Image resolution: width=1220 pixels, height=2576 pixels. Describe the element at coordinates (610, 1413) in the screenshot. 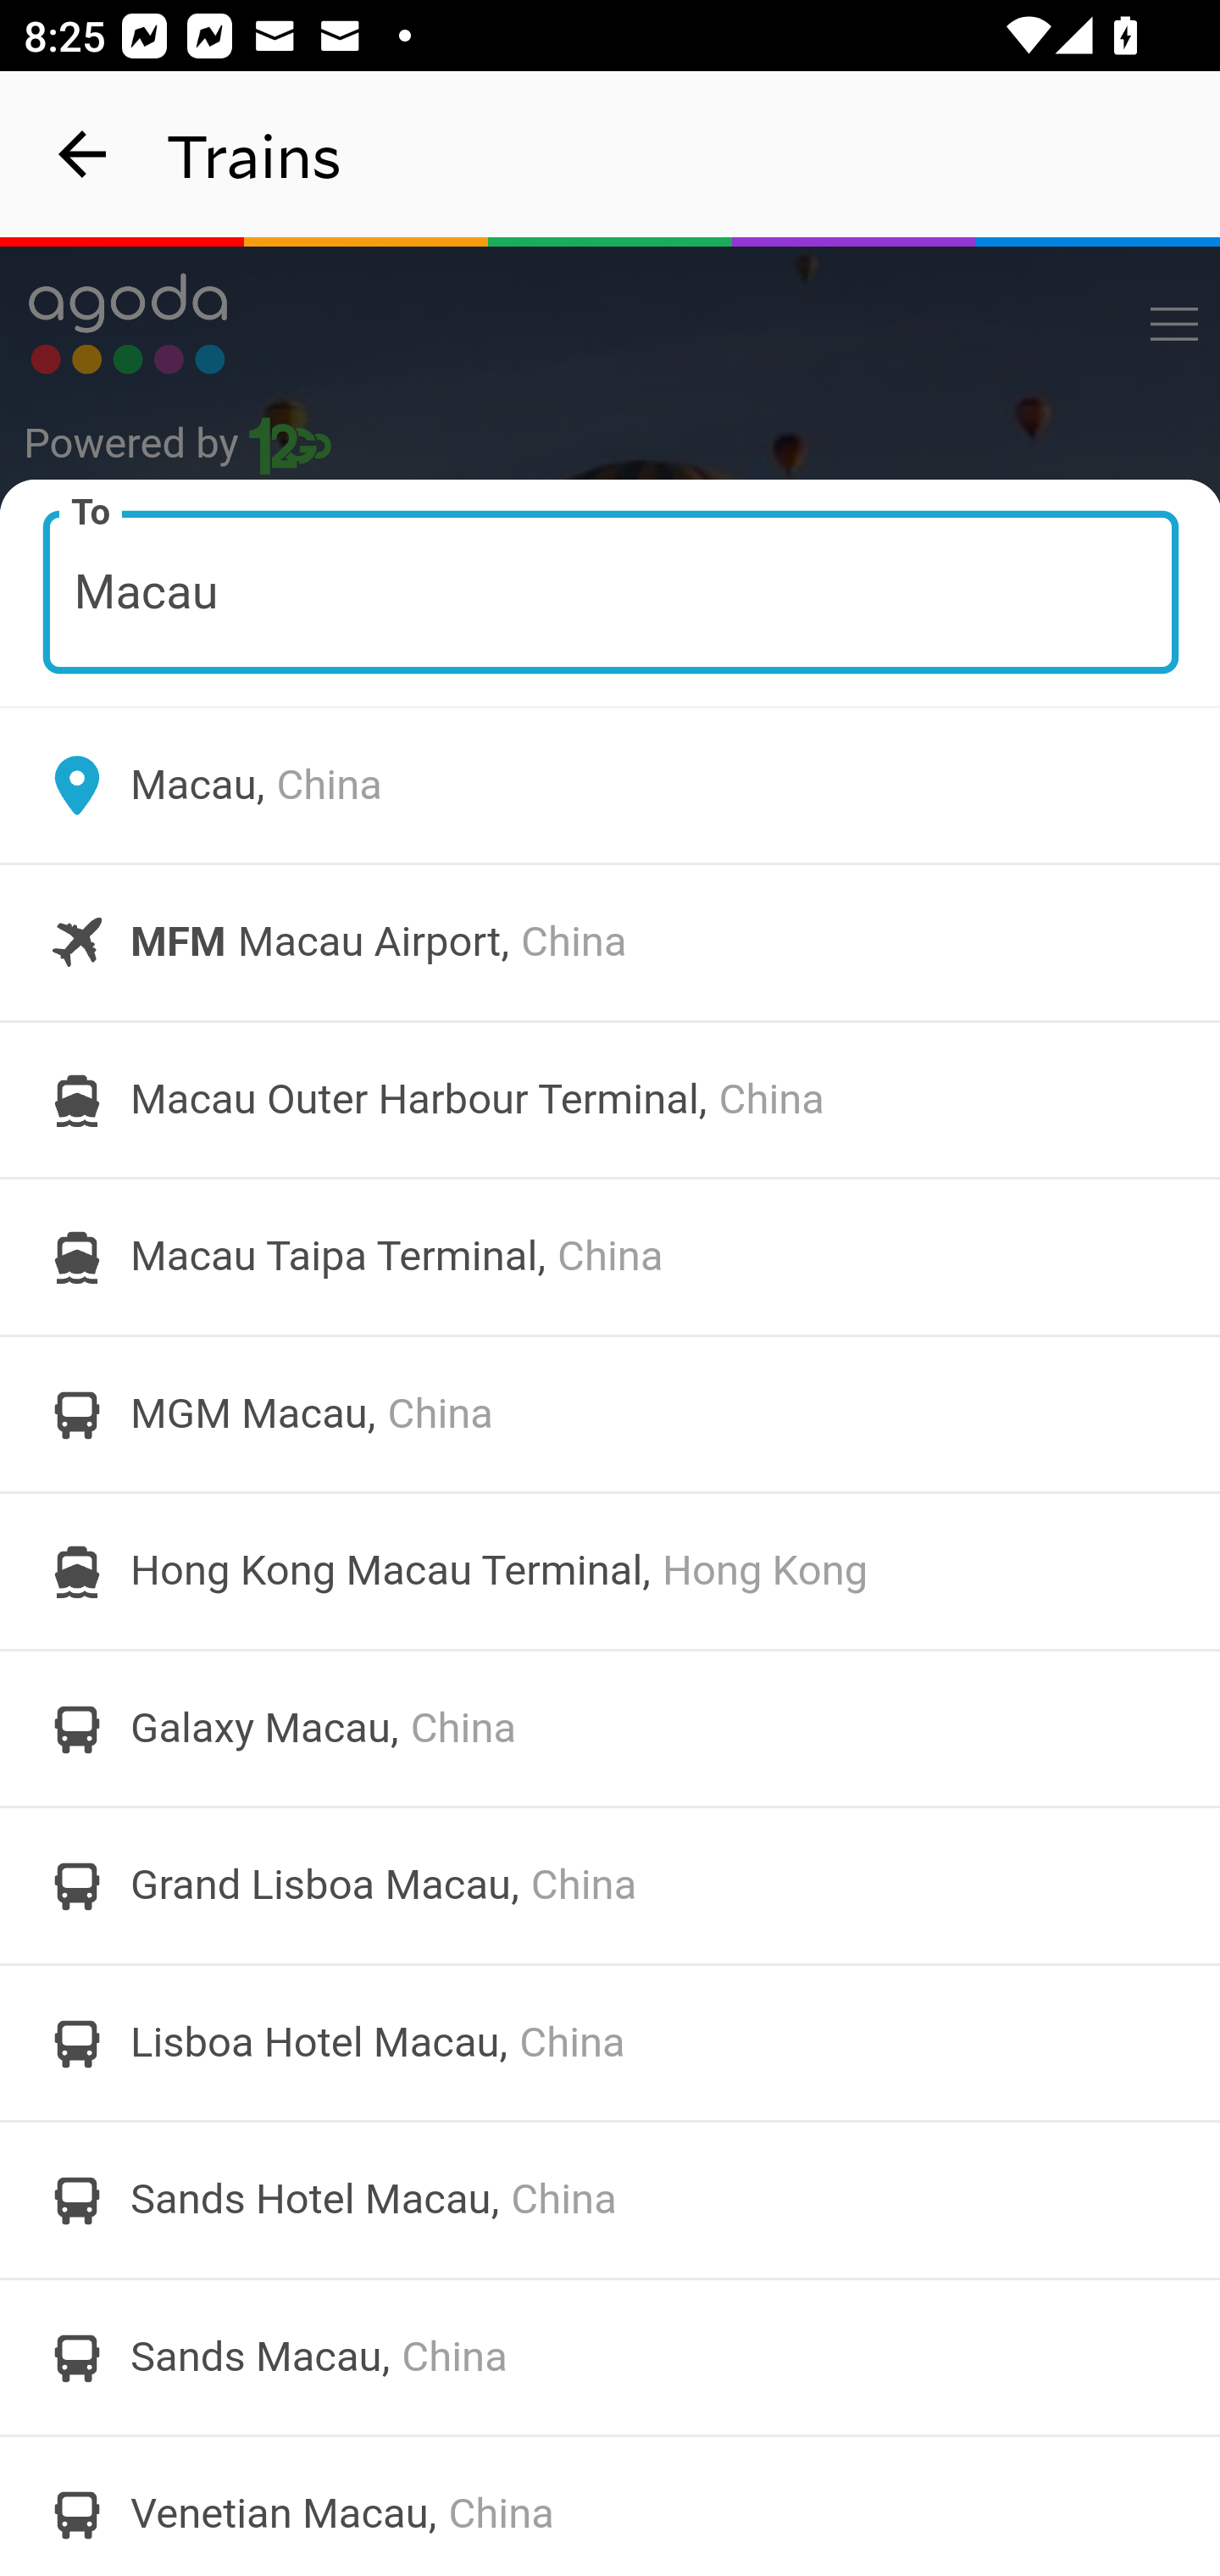

I see `MGM Macau,China` at that location.